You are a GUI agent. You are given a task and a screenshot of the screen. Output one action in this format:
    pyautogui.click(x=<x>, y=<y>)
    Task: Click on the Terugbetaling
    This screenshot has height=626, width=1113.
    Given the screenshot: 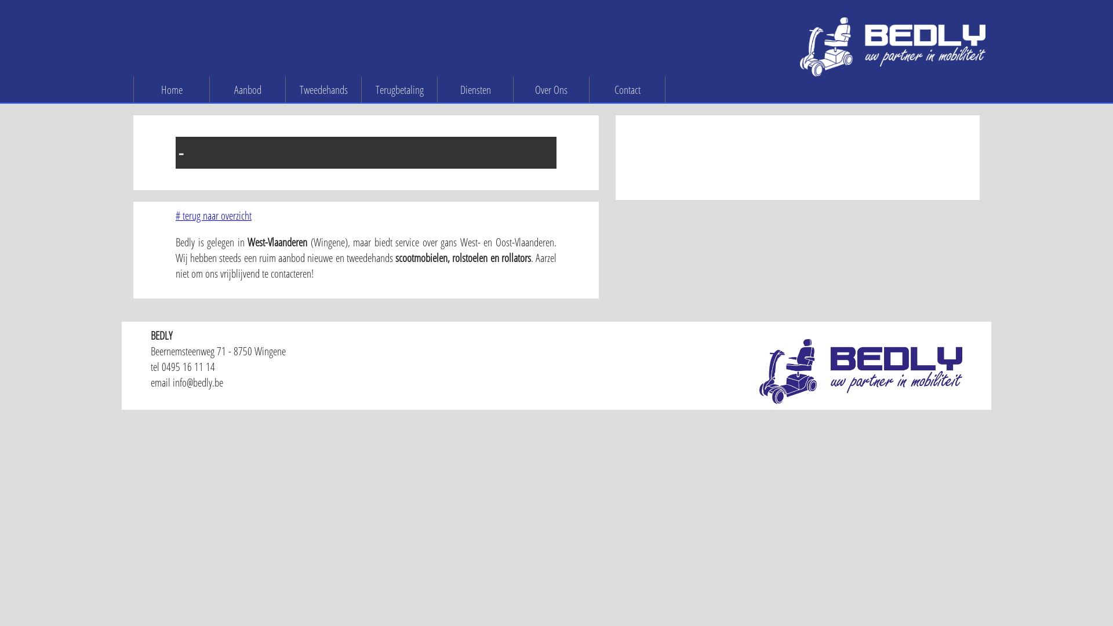 What is the action you would take?
    pyautogui.click(x=400, y=89)
    